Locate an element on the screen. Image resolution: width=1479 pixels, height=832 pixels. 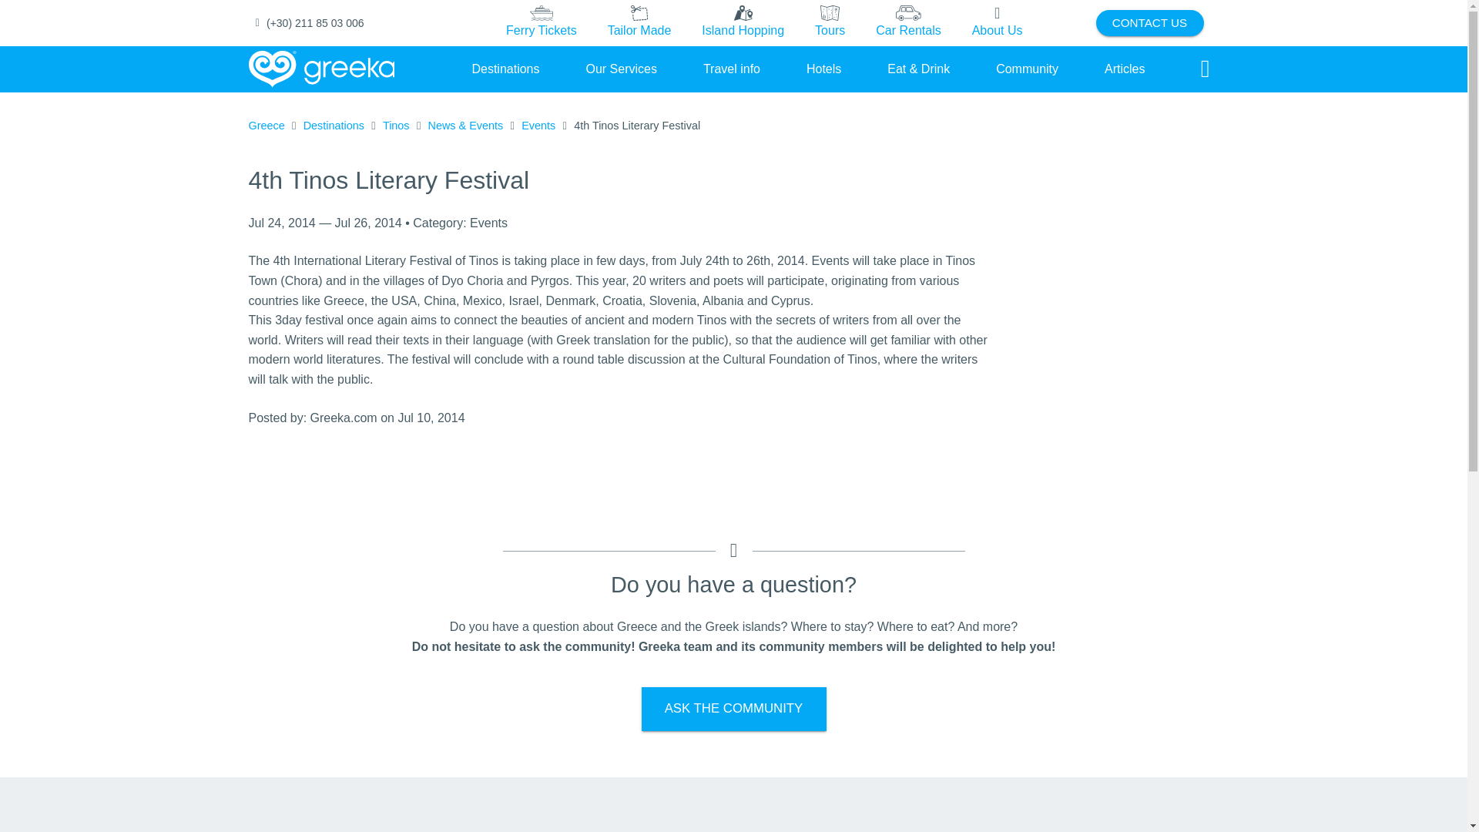
Community is located at coordinates (1027, 69).